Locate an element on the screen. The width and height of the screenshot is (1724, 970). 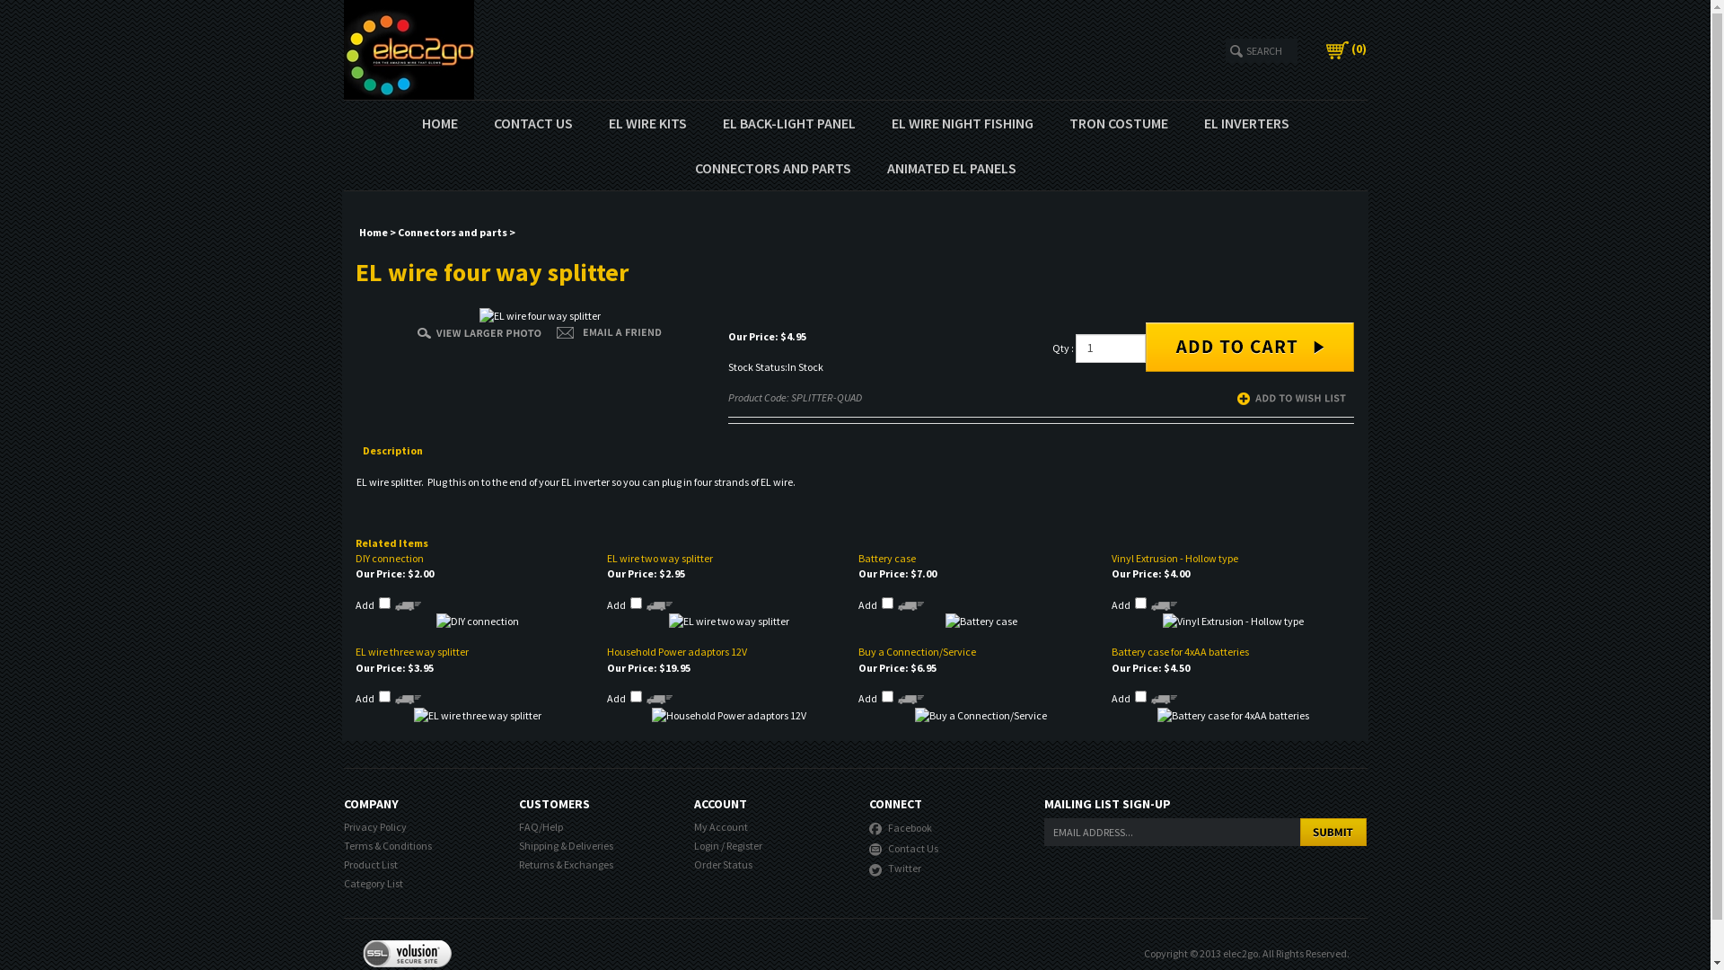
Facebook is located at coordinates (901, 826).